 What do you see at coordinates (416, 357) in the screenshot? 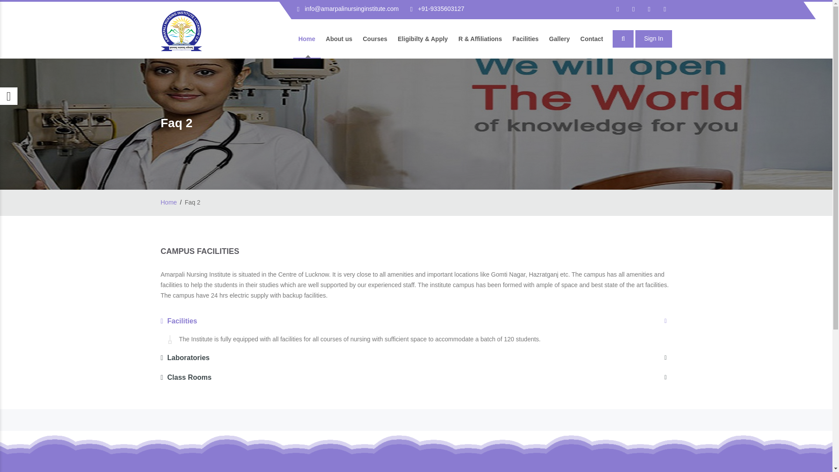
I see `Laboratories` at bounding box center [416, 357].